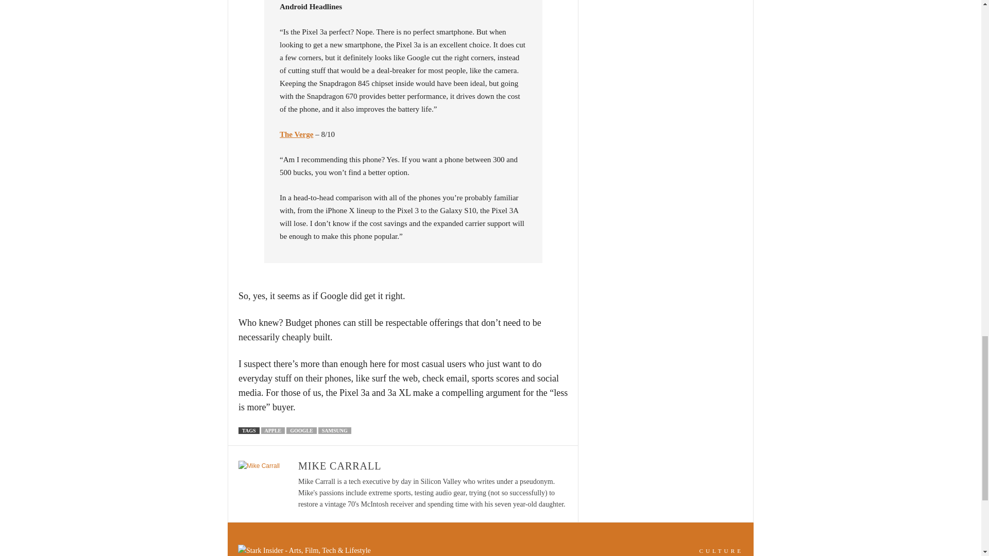 The width and height of the screenshot is (989, 556). I want to click on SAMSUNG, so click(335, 430).